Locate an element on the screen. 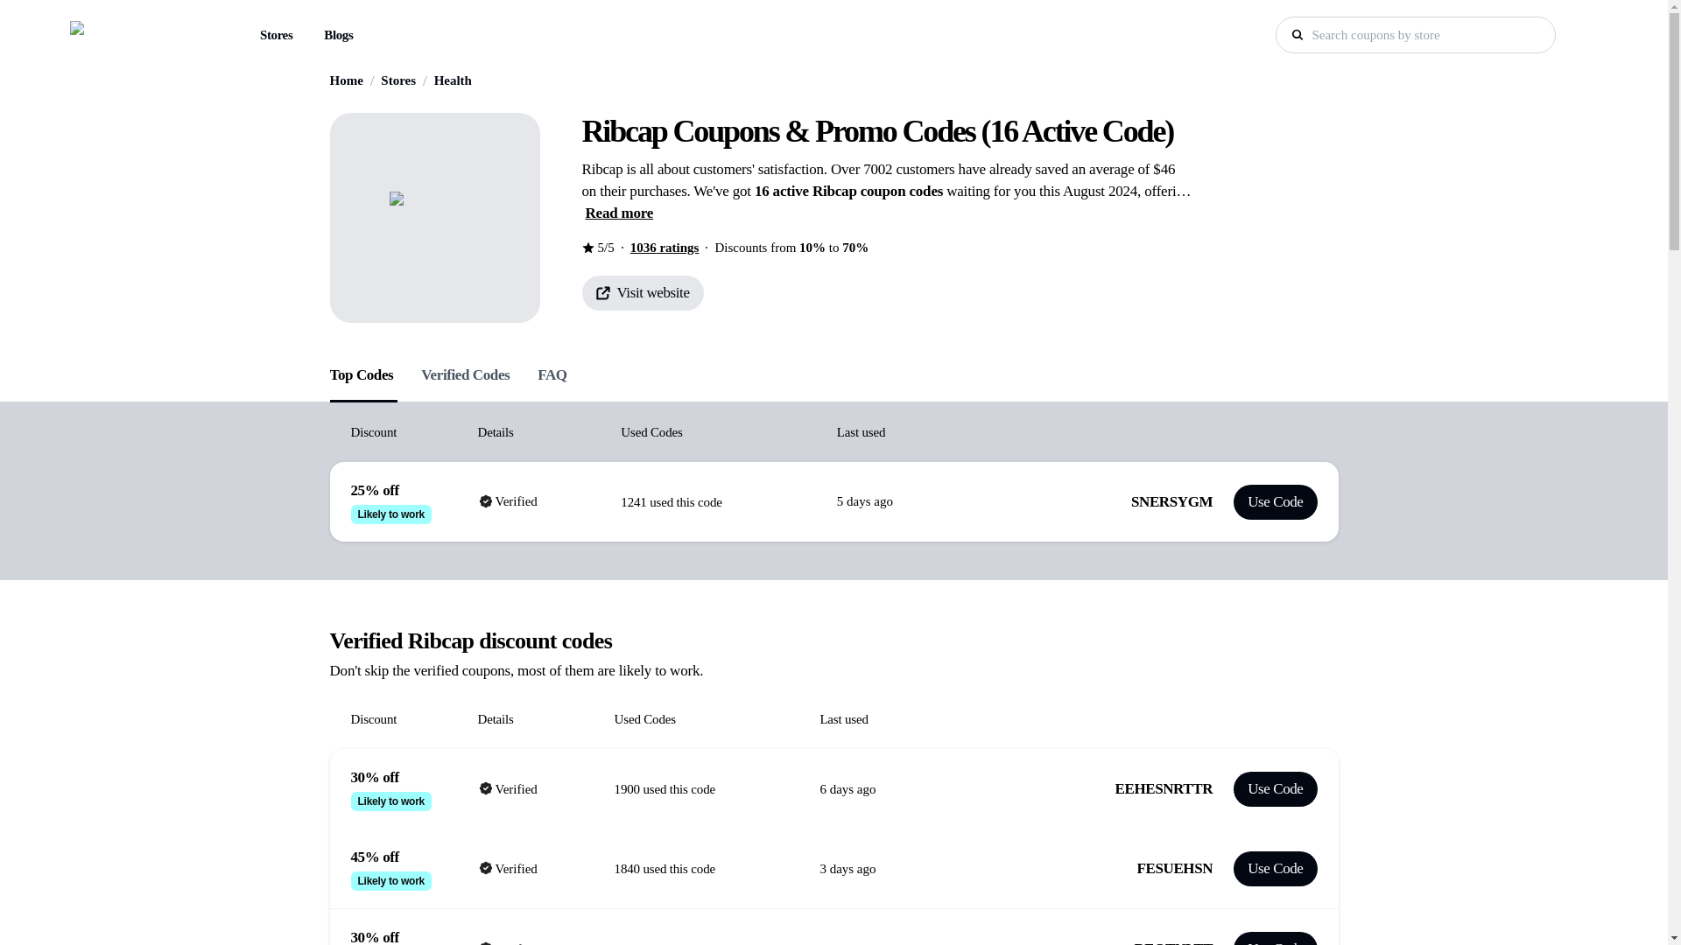 Image resolution: width=1681 pixels, height=945 pixels. Use Code is located at coordinates (1275, 789).